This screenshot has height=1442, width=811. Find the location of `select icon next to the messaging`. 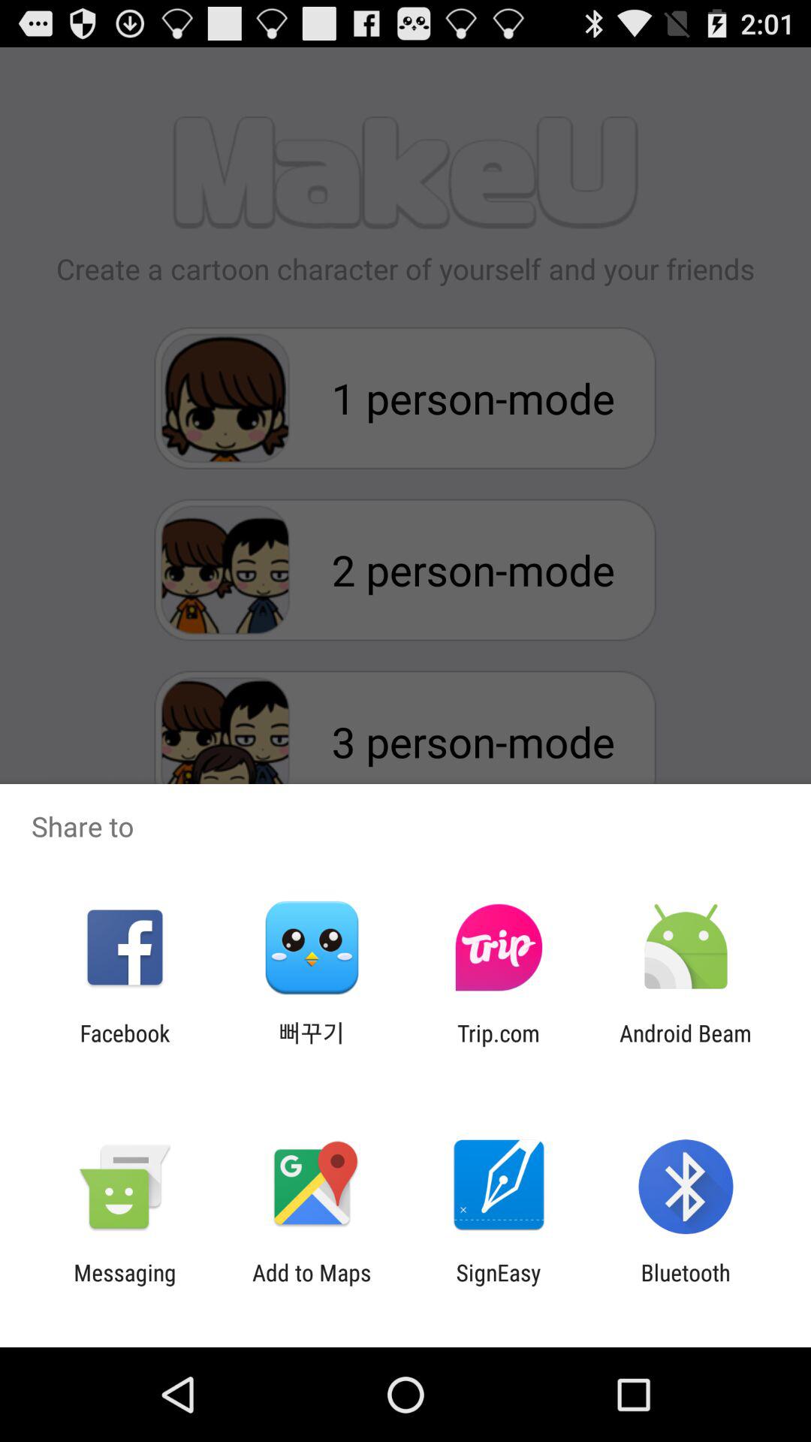

select icon next to the messaging is located at coordinates (312, 1286).